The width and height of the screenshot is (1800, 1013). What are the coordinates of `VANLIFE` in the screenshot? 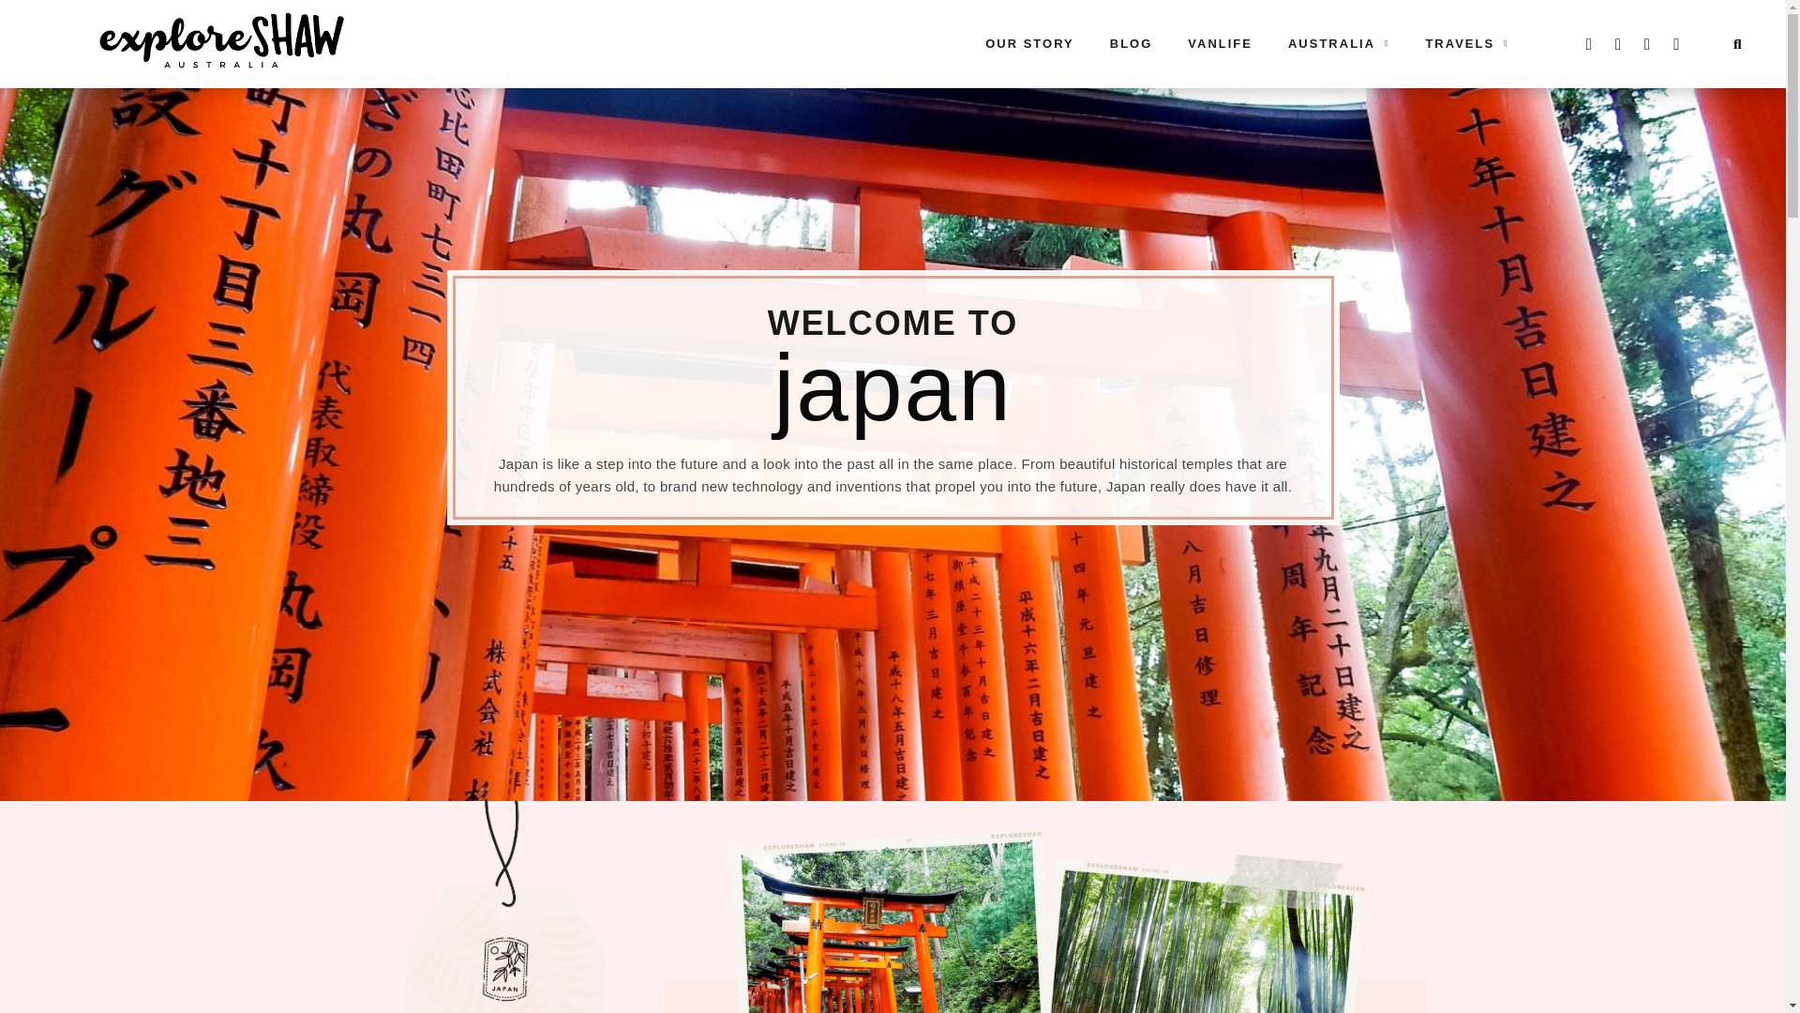 It's located at (1221, 43).